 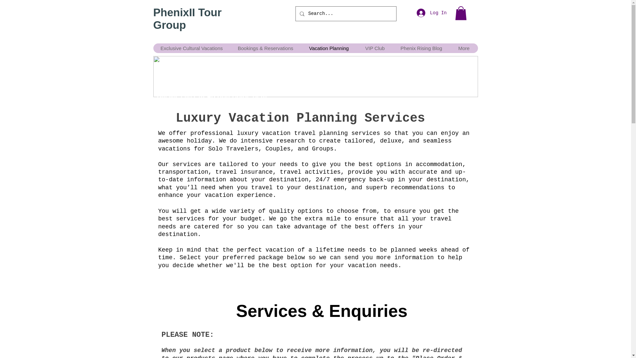 I want to click on Log In, so click(x=431, y=13).